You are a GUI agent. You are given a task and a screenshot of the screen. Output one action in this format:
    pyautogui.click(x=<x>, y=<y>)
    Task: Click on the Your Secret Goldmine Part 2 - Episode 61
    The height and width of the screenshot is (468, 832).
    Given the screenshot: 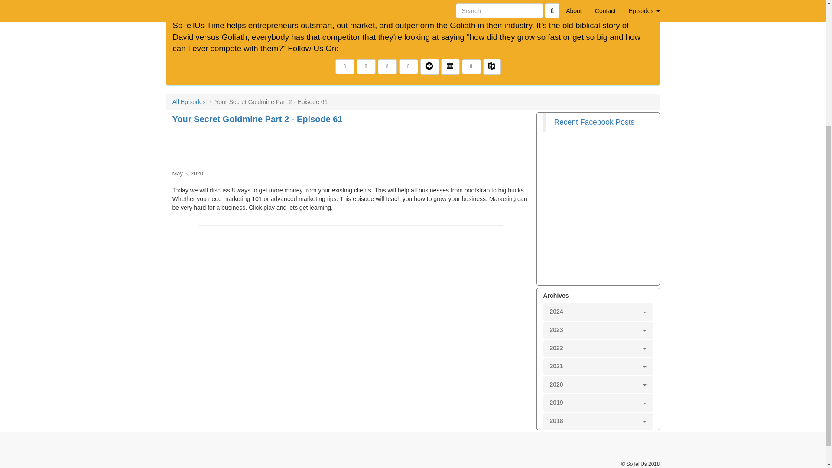 What is the action you would take?
    pyautogui.click(x=351, y=146)
    